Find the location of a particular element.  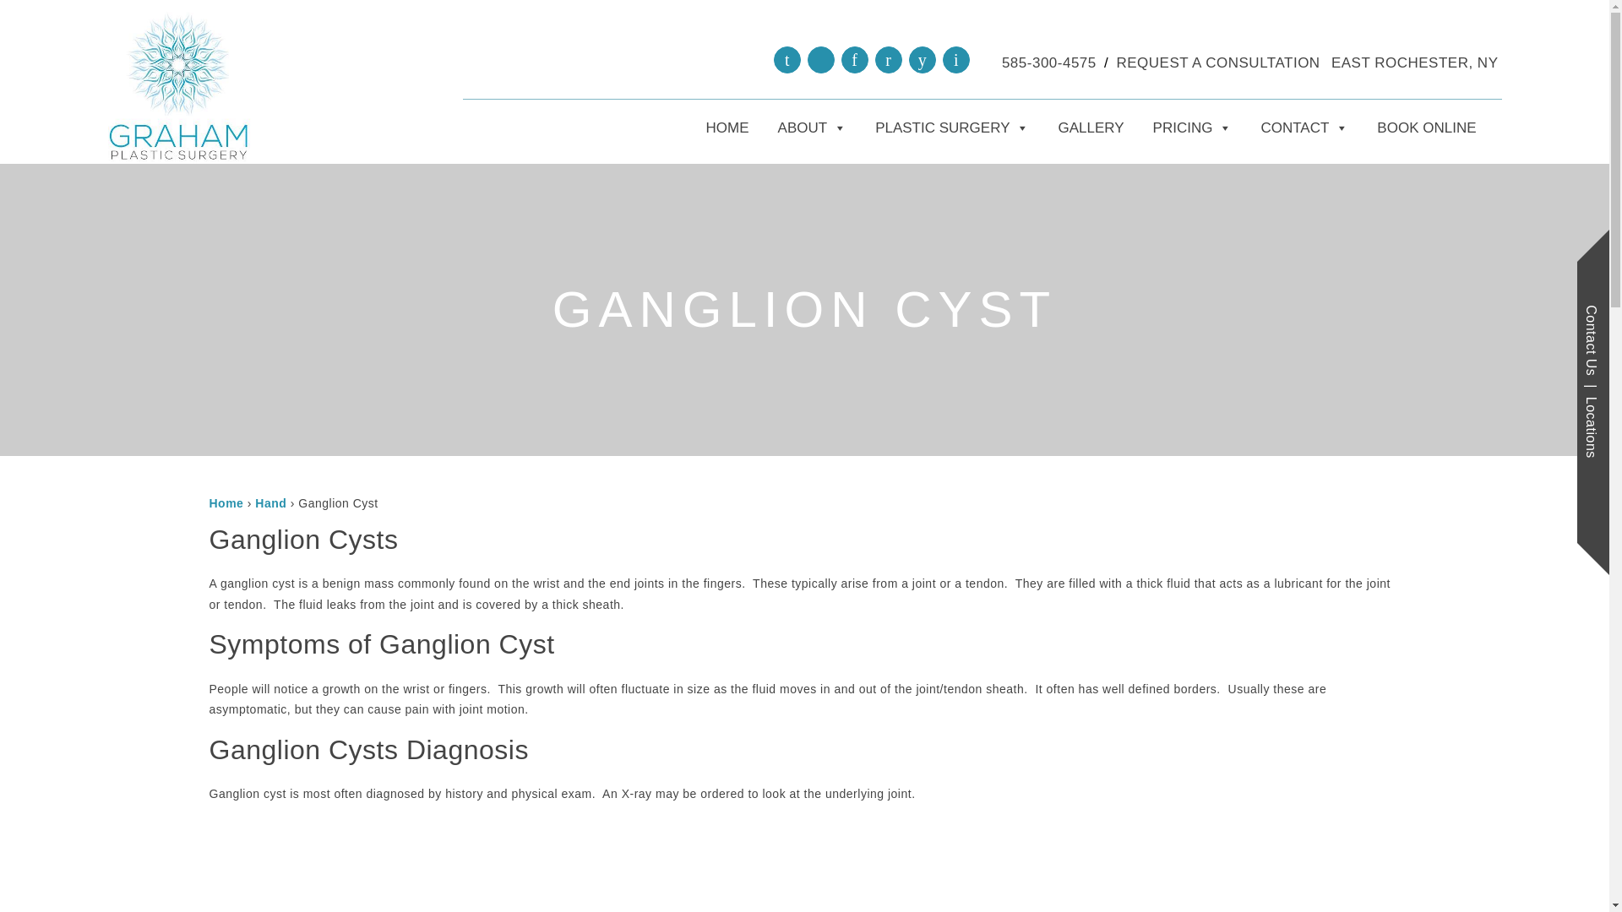

585-300-4575 is located at coordinates (1049, 63).